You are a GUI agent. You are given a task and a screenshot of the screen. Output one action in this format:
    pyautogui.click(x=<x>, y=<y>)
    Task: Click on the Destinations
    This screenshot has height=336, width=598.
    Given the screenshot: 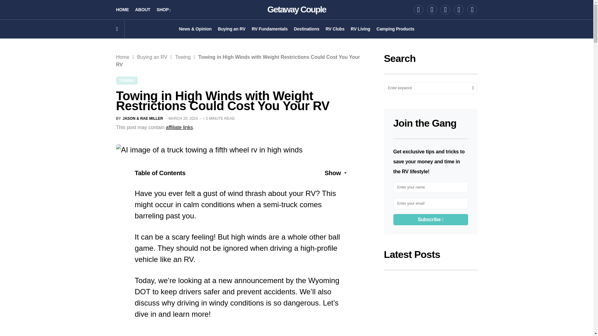 What is the action you would take?
    pyautogui.click(x=306, y=29)
    